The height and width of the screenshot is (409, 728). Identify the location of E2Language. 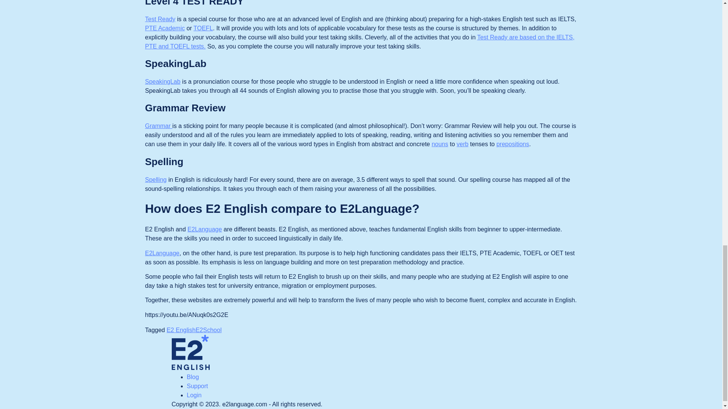
(205, 229).